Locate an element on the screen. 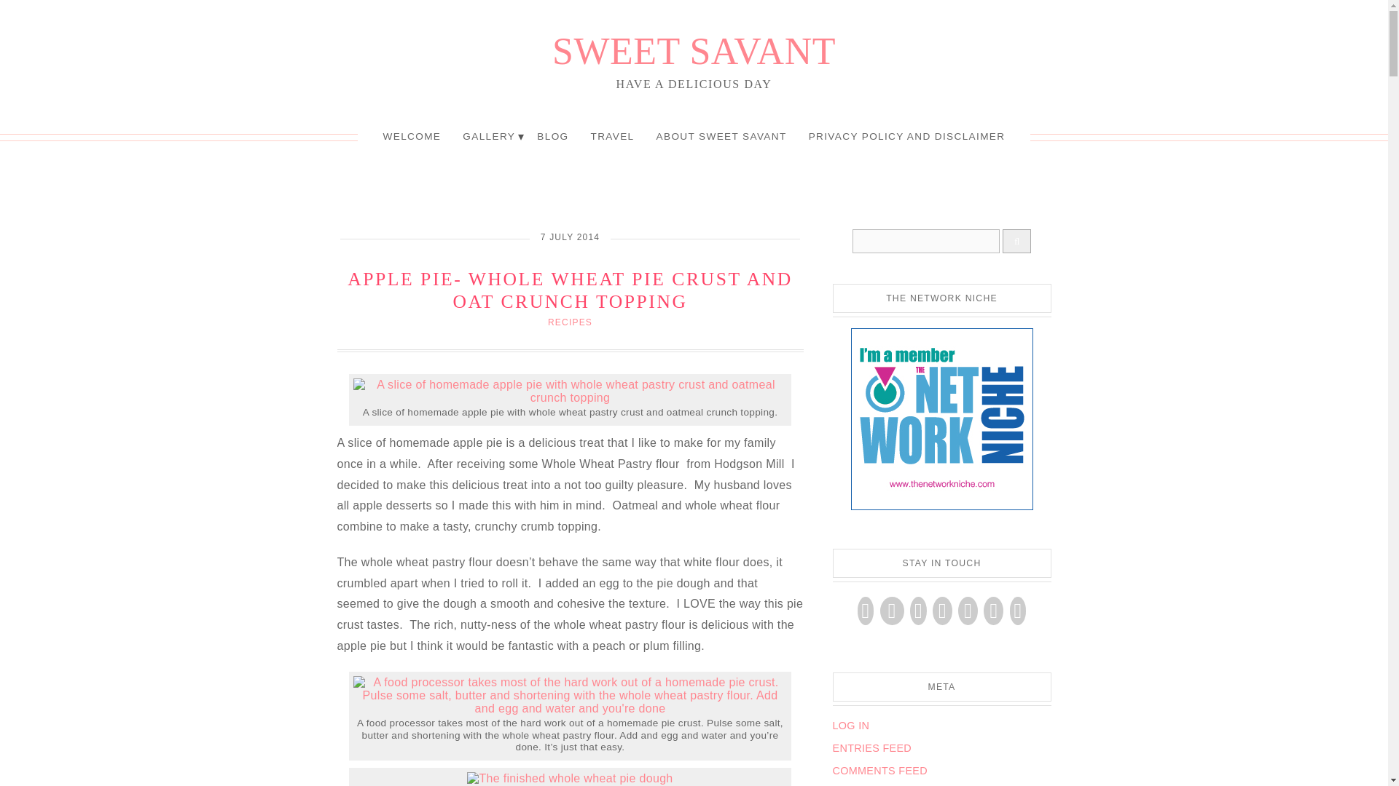 The width and height of the screenshot is (1399, 786). Search is located at coordinates (925, 241).